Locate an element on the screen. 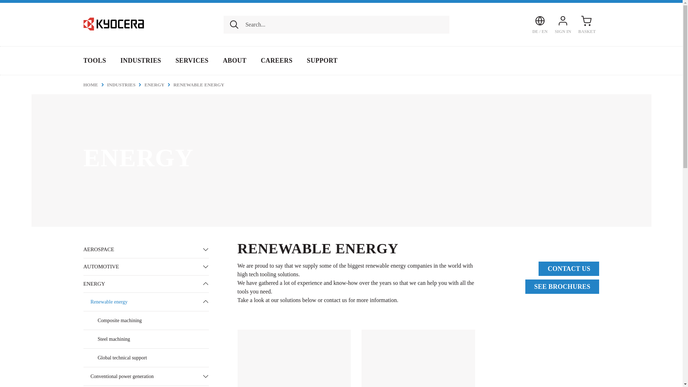 This screenshot has height=387, width=688. SIGN IN is located at coordinates (563, 24).